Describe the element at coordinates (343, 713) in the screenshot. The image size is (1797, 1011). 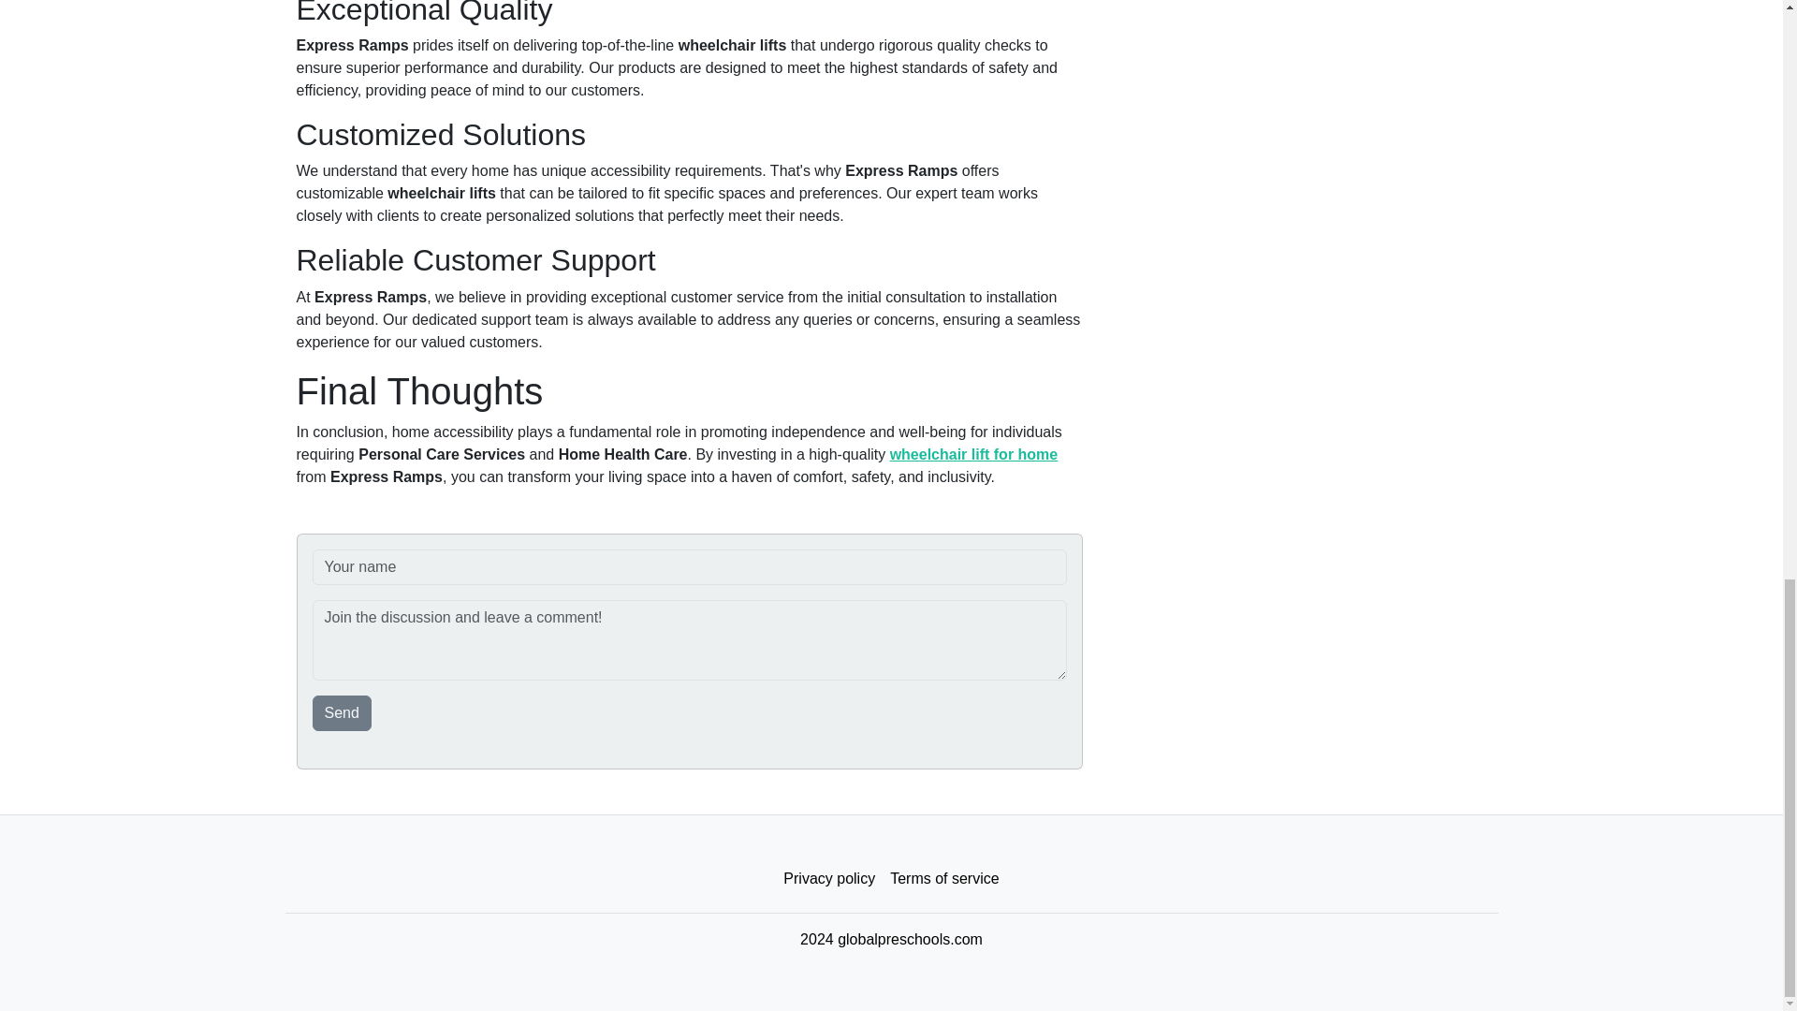
I see `Send` at that location.